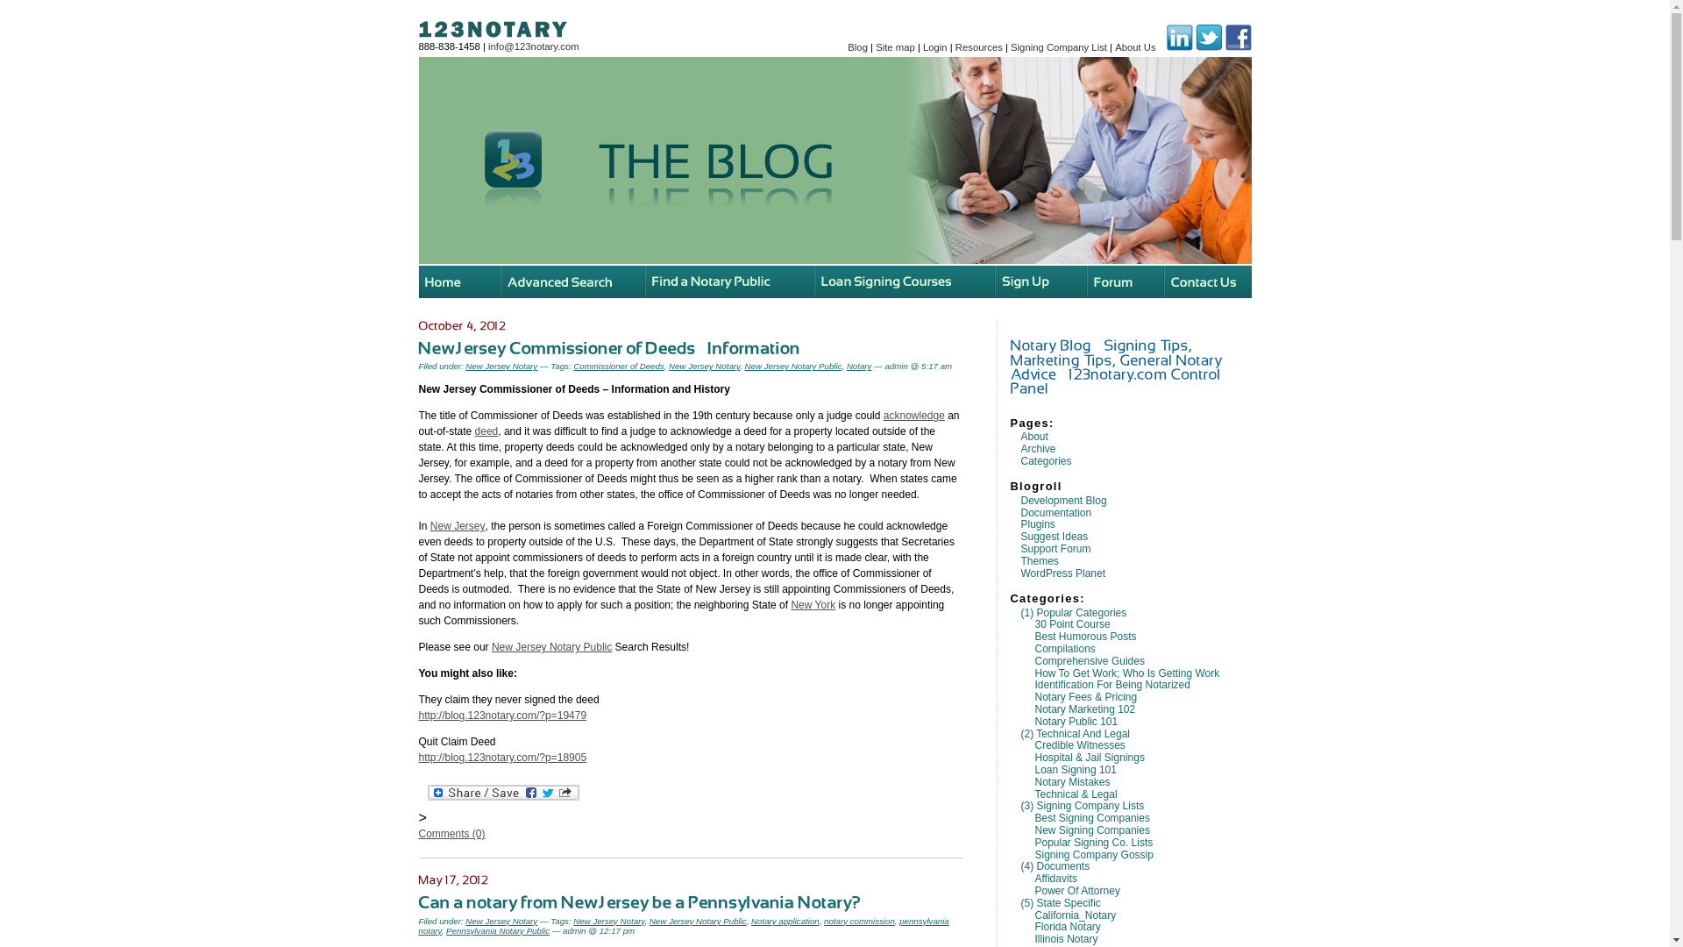 The height and width of the screenshot is (947, 1683). What do you see at coordinates (1082, 806) in the screenshot?
I see `(3) Signing Company Lists` at bounding box center [1082, 806].